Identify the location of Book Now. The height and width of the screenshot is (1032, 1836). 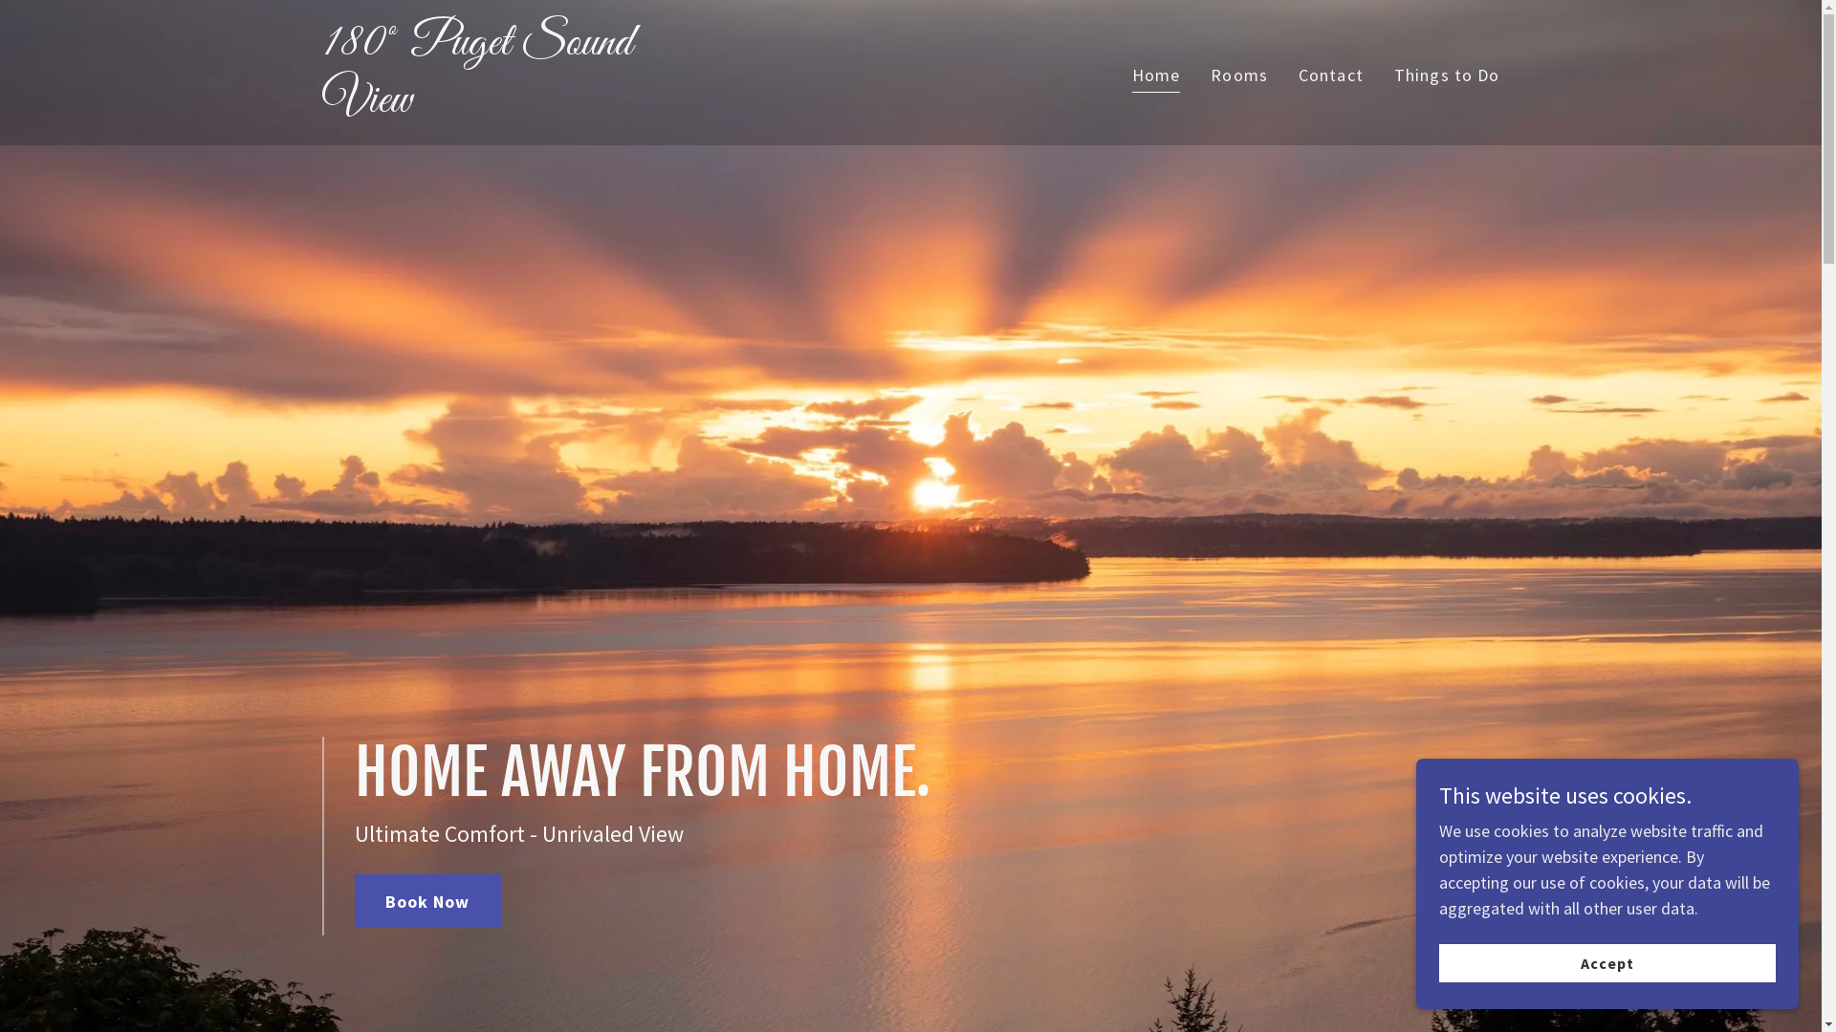
(426, 901).